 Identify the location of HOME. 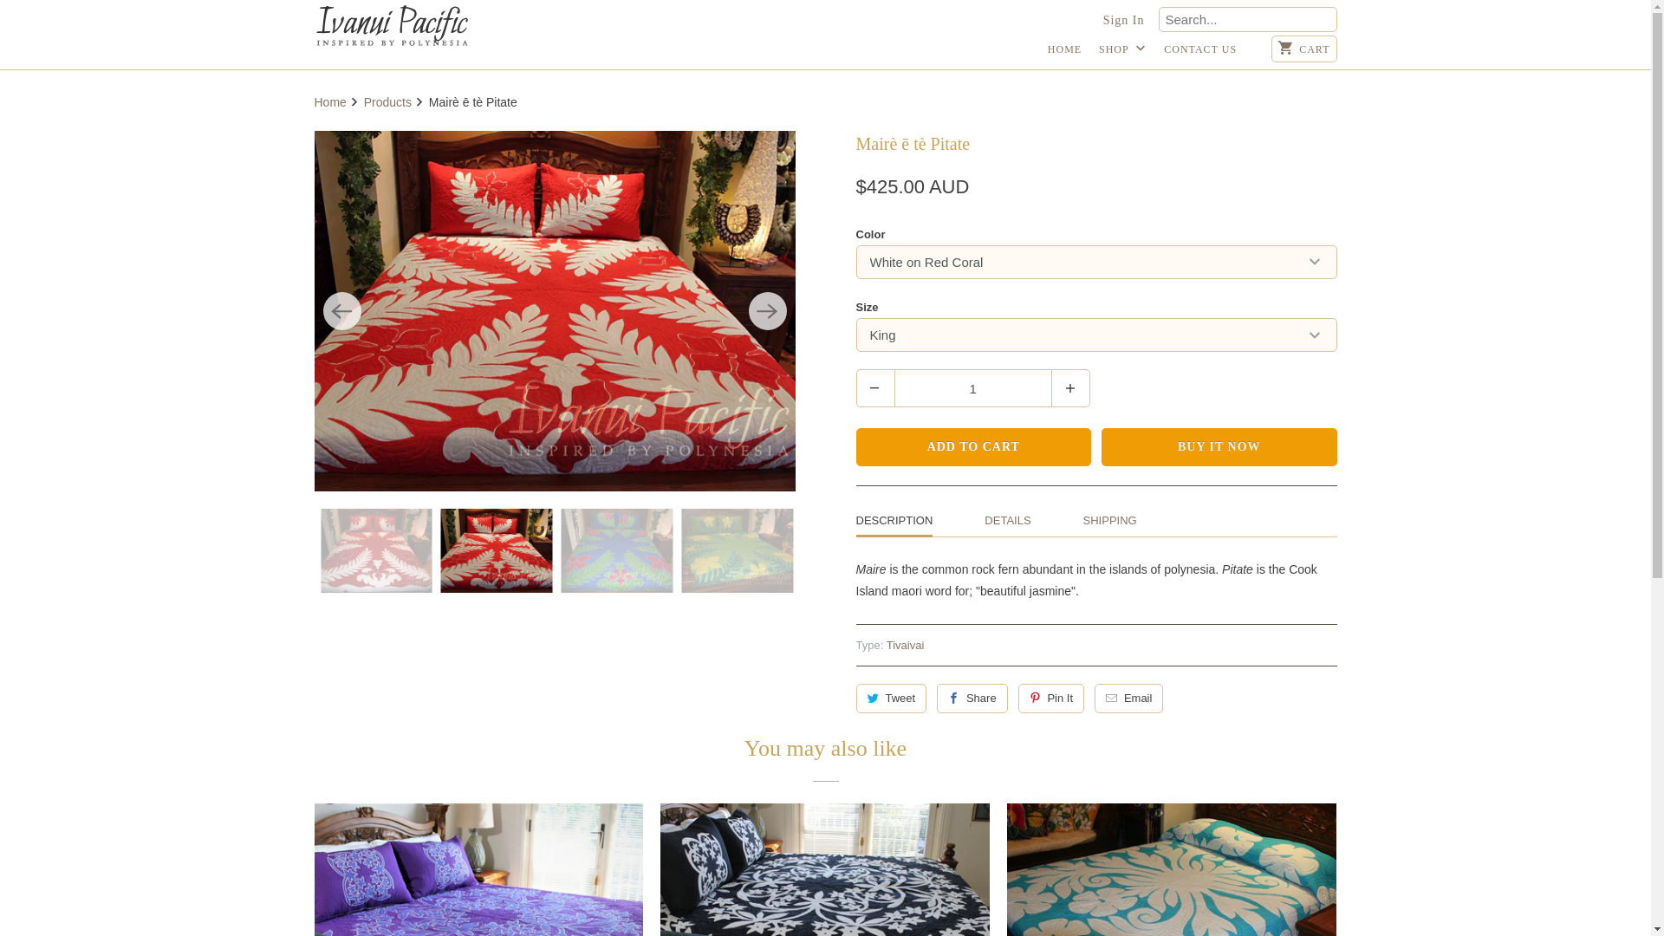
(1064, 54).